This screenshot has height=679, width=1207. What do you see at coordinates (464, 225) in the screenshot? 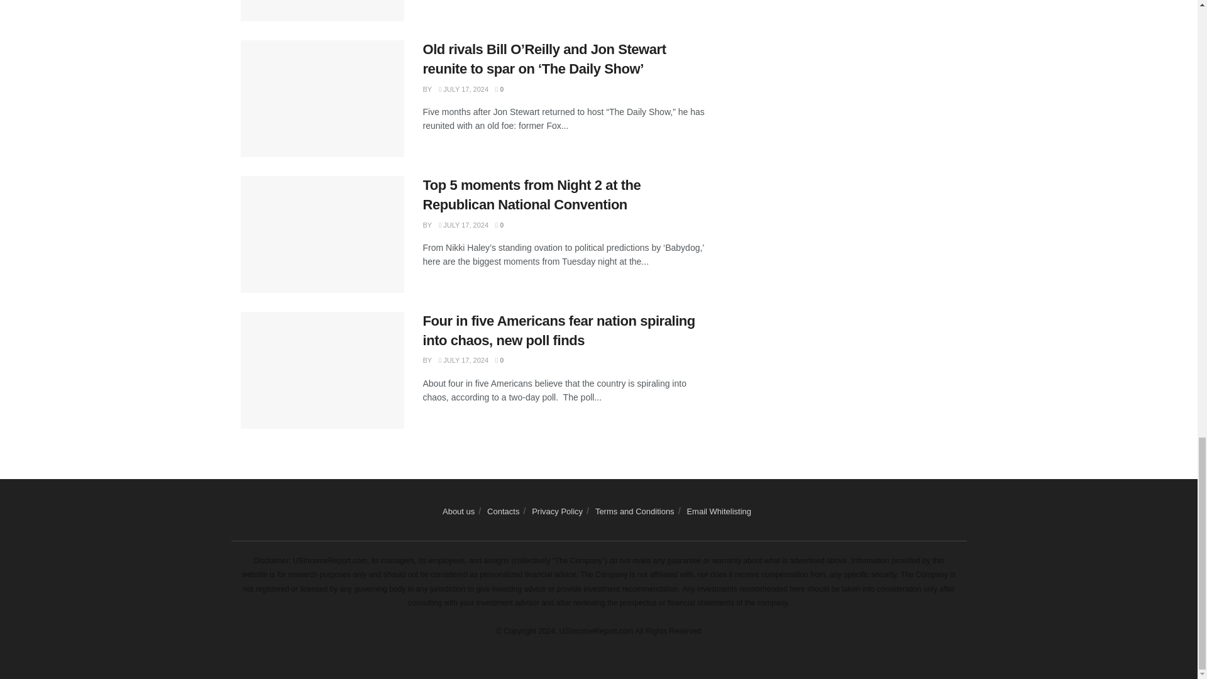
I see `JULY 17, 2024` at bounding box center [464, 225].